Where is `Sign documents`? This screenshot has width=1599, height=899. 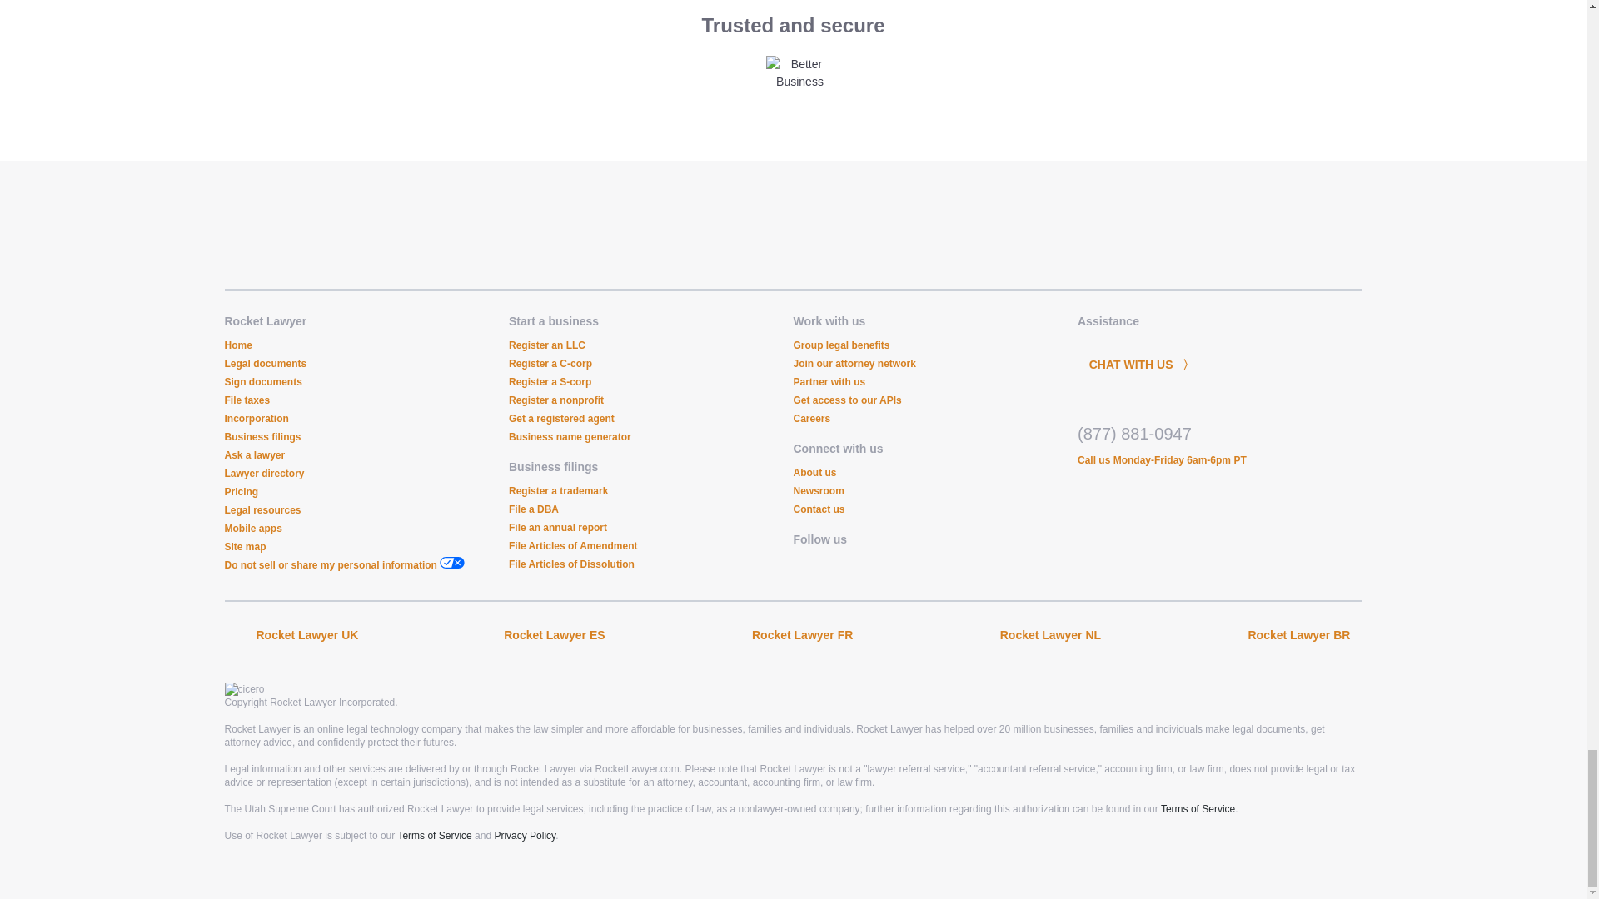
Sign documents is located at coordinates (263, 381).